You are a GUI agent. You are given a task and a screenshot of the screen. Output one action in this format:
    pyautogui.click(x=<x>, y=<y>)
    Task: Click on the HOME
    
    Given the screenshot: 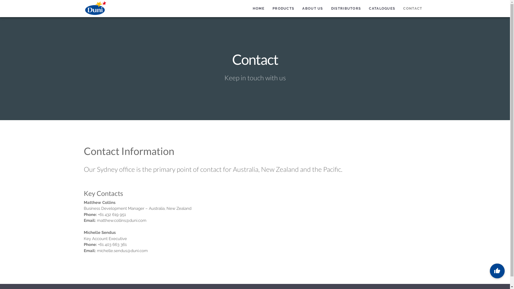 What is the action you would take?
    pyautogui.click(x=259, y=9)
    